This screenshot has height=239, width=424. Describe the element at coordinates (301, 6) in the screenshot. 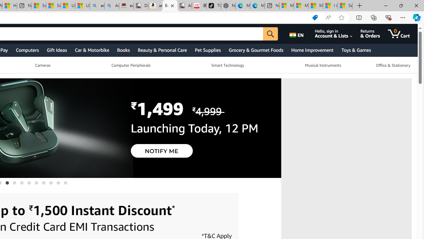

I see `Microsoft account | Privacy` at that location.